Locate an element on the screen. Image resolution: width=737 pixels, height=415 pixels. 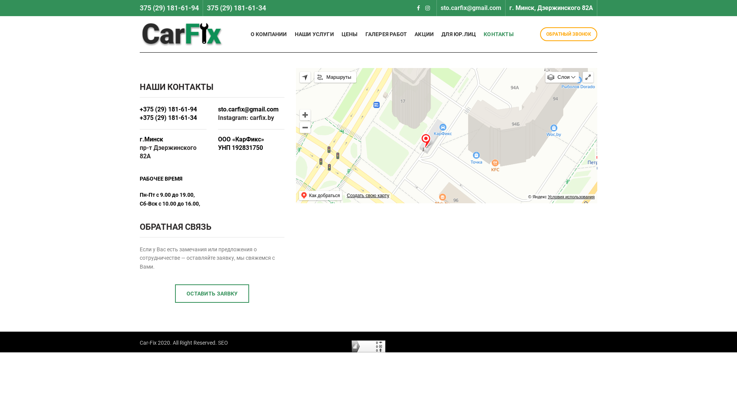
sto.carfix@gmail.com is located at coordinates (471, 8).